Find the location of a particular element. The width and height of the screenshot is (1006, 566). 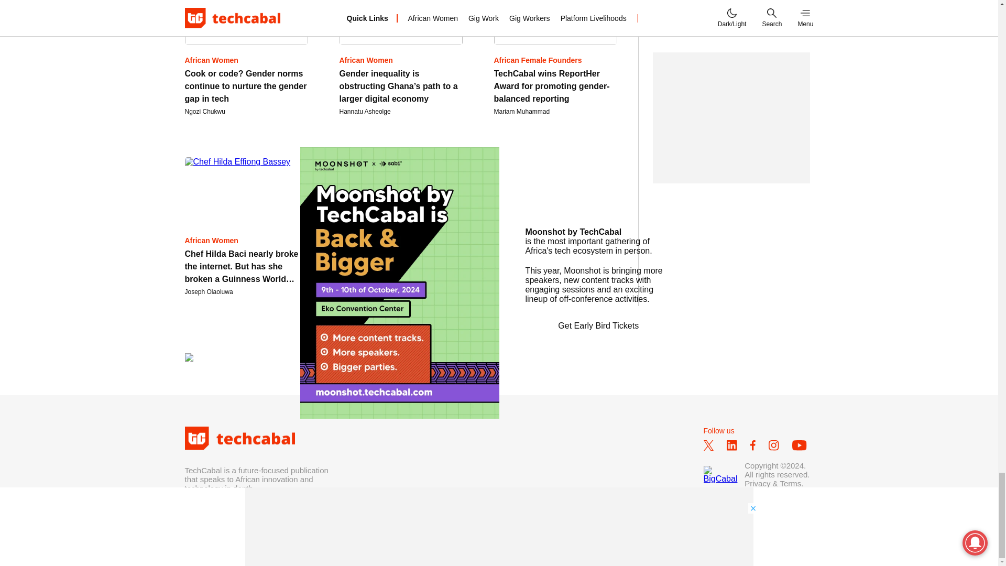

Posts by Joseph Olaoluwa is located at coordinates (208, 291).